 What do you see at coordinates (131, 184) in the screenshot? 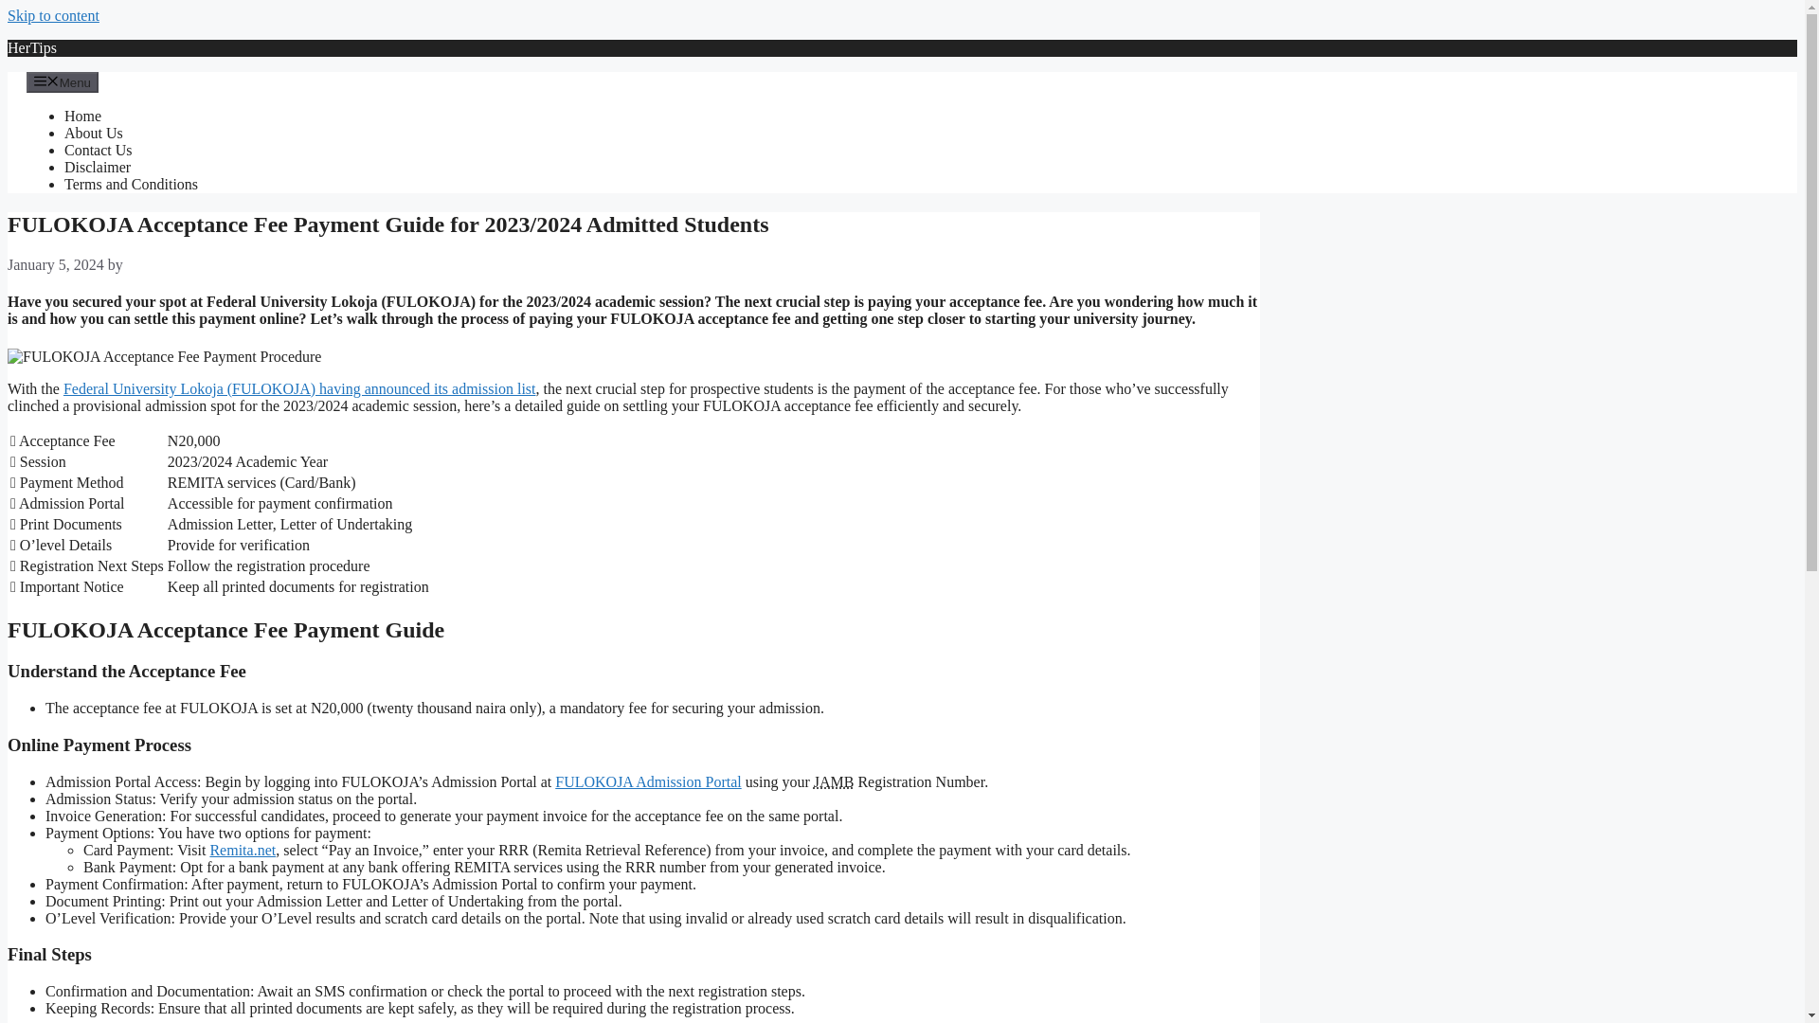
I see `Terms and Conditions` at bounding box center [131, 184].